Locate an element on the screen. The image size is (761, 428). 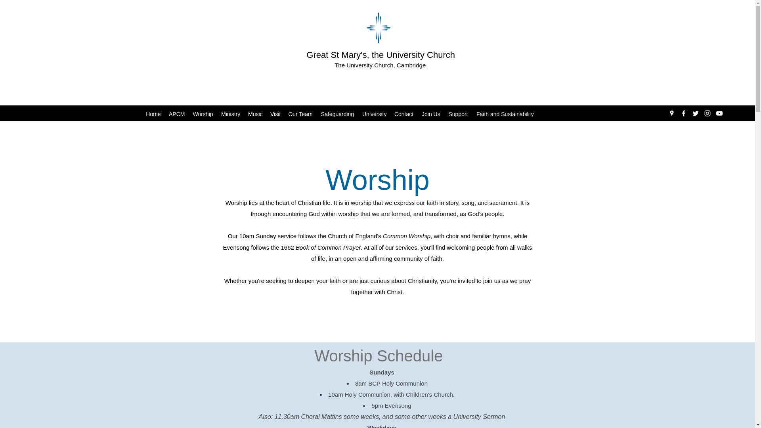
Great St Mary's, the University Church is located at coordinates (380, 55).